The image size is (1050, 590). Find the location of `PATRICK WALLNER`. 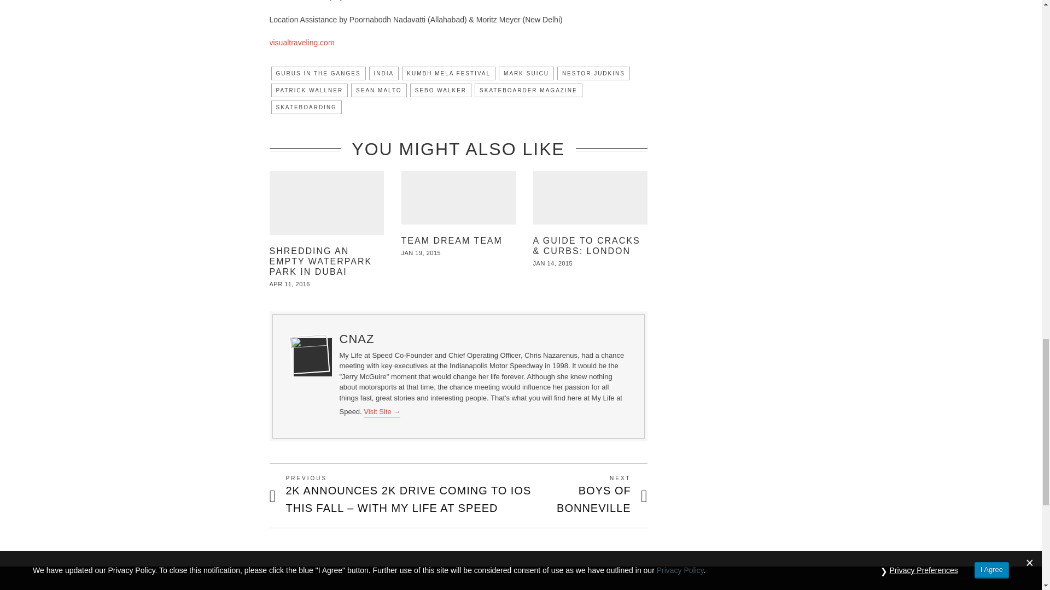

PATRICK WALLNER is located at coordinates (310, 91).